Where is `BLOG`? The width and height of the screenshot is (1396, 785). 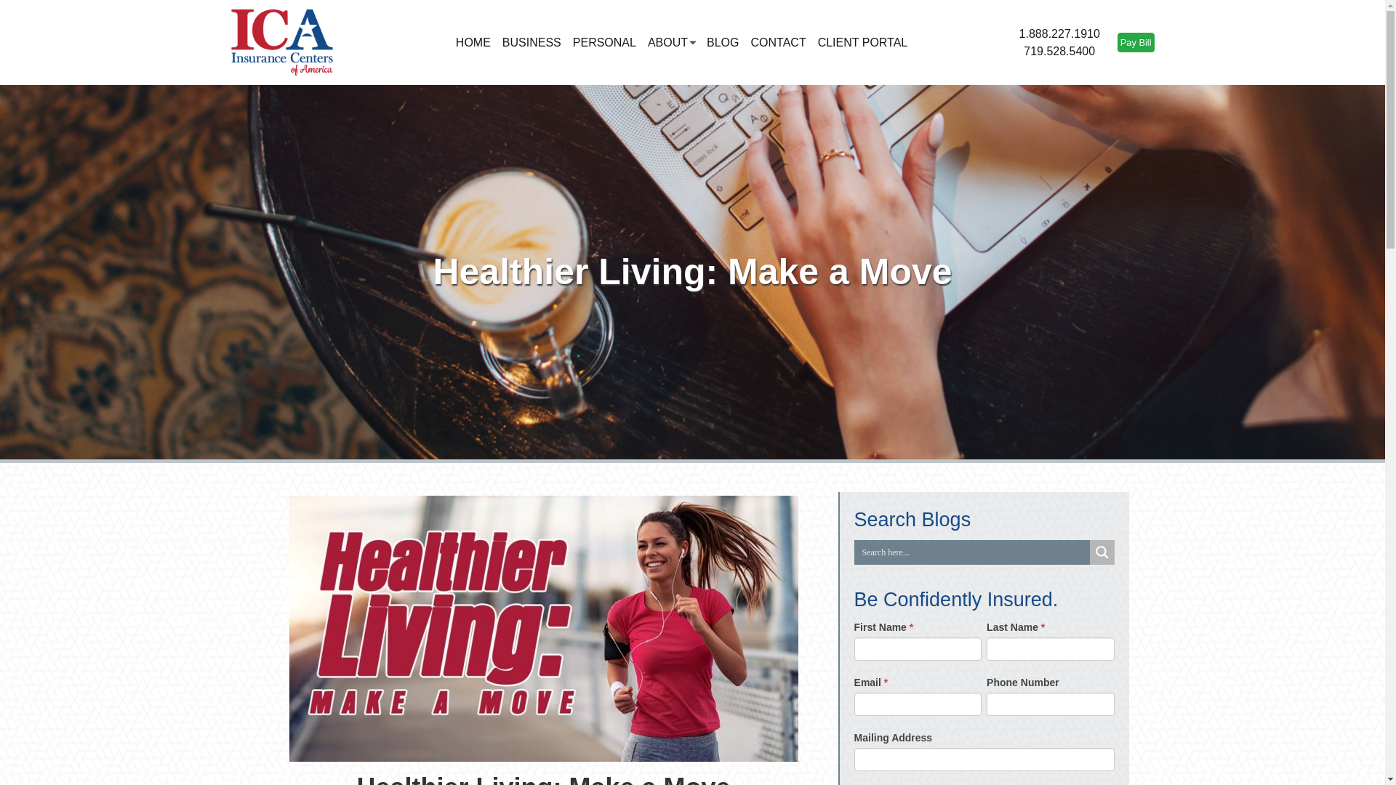 BLOG is located at coordinates (722, 42).